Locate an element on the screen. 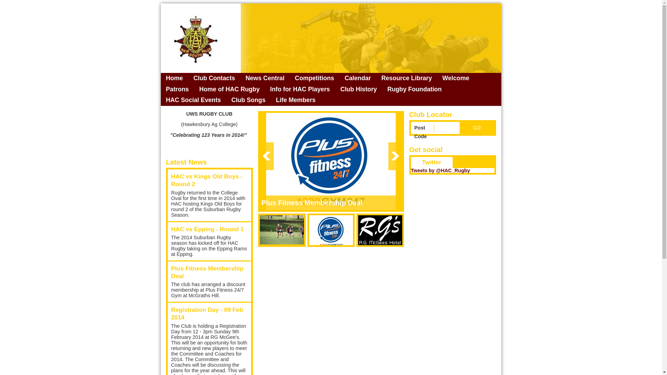  Tweets by @HAC_Rugby is located at coordinates (440, 170).